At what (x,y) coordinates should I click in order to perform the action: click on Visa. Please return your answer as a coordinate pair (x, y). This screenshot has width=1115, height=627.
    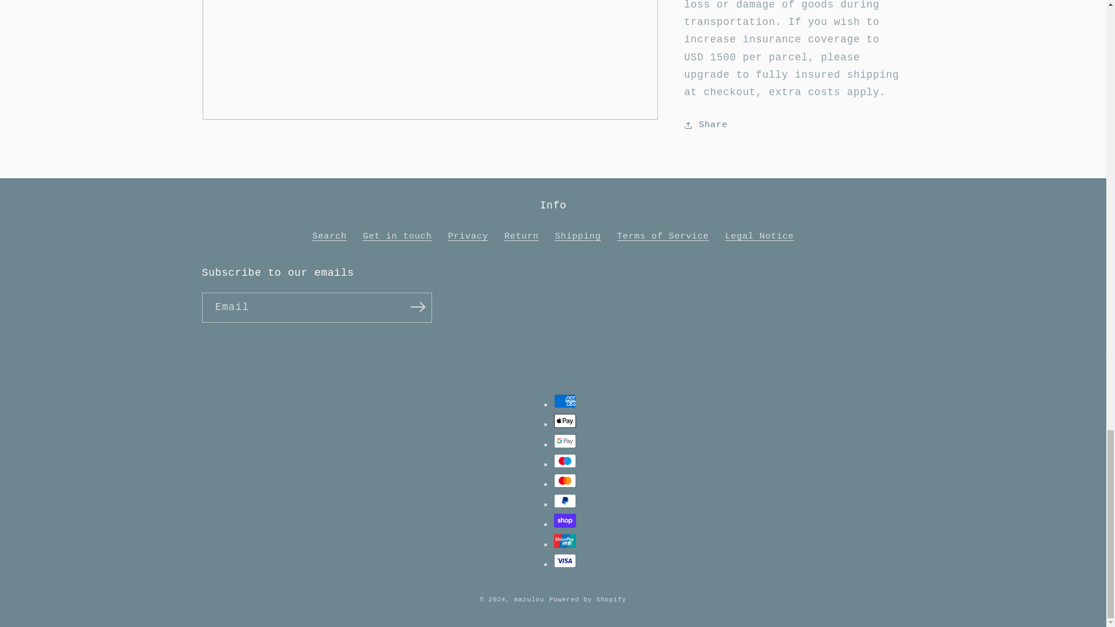
    Looking at the image, I should click on (565, 561).